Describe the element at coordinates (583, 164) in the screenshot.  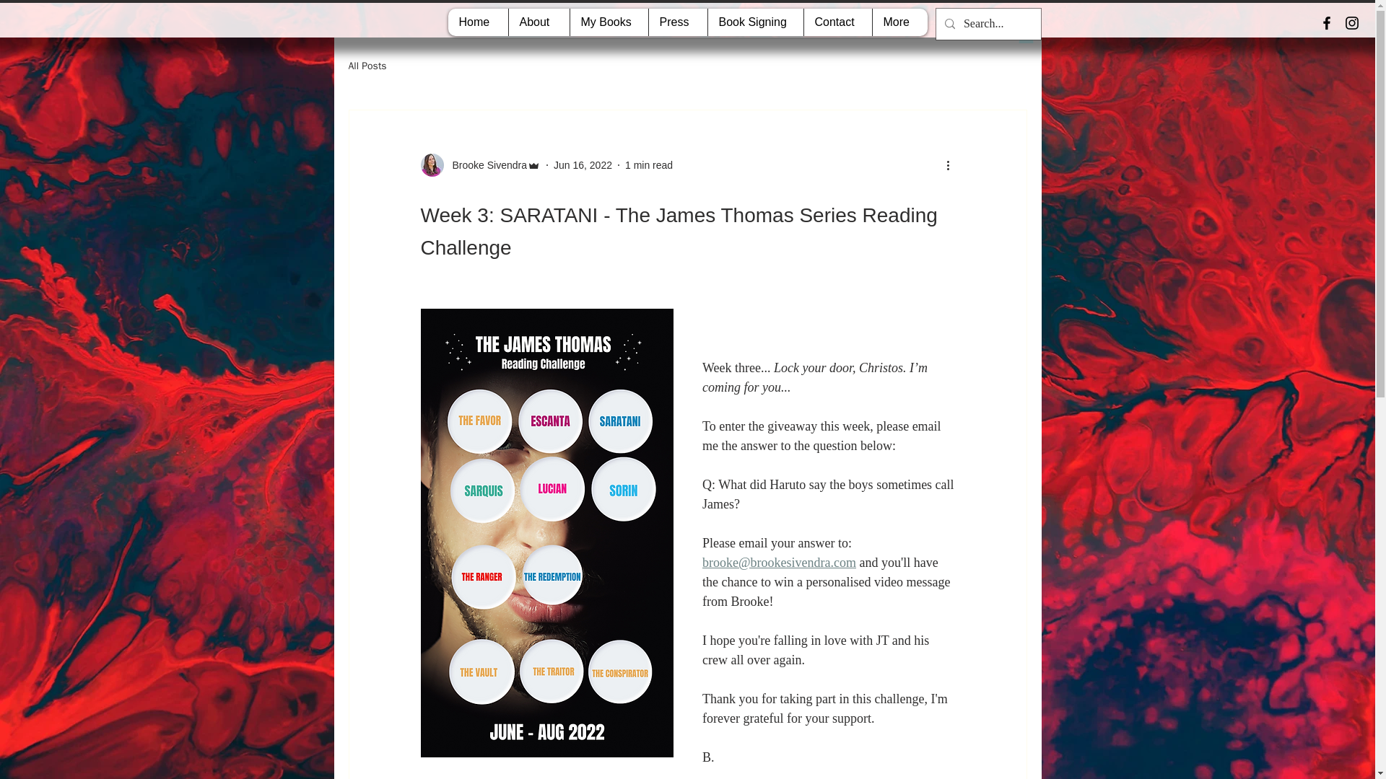
I see `Jun 16, 2022` at that location.